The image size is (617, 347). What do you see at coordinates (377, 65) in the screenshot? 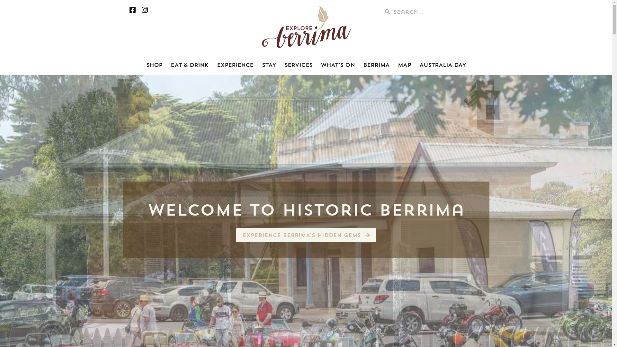
I see `BERRIMA` at bounding box center [377, 65].